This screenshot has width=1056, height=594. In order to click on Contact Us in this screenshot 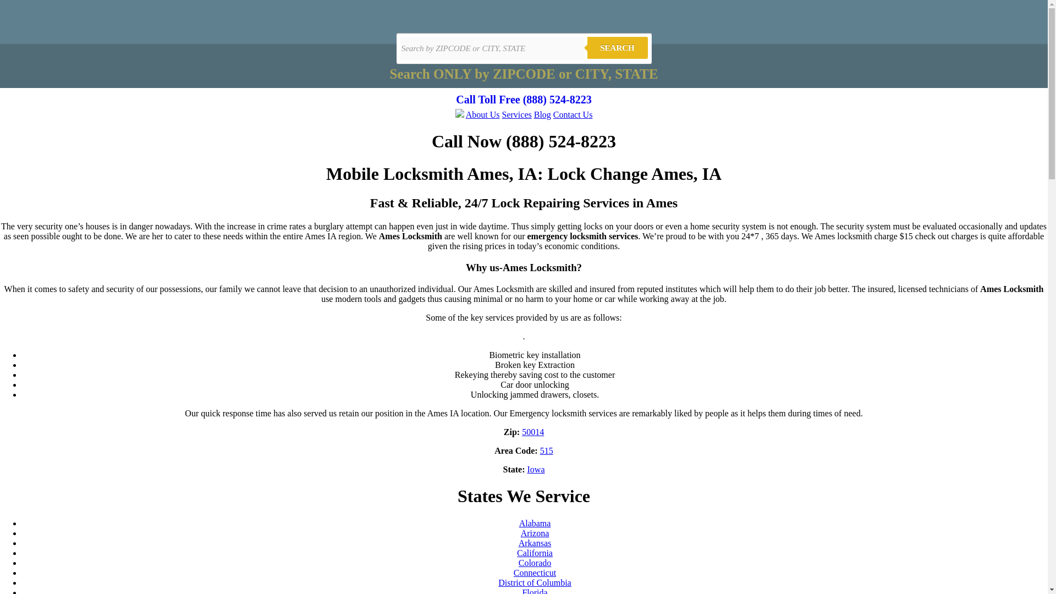, I will do `click(573, 114)`.